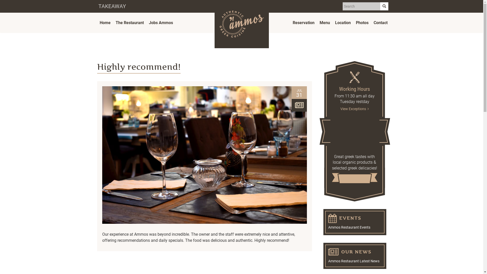 The image size is (487, 274). I want to click on Menu, so click(325, 23).